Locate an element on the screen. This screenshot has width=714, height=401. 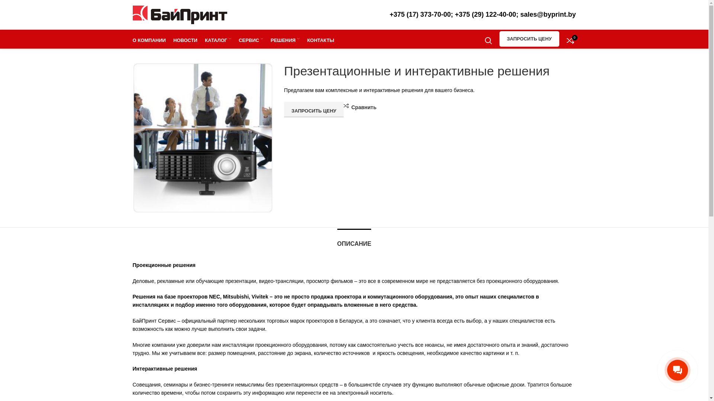
+375 (29) 122-40-00 is located at coordinates (486, 14).